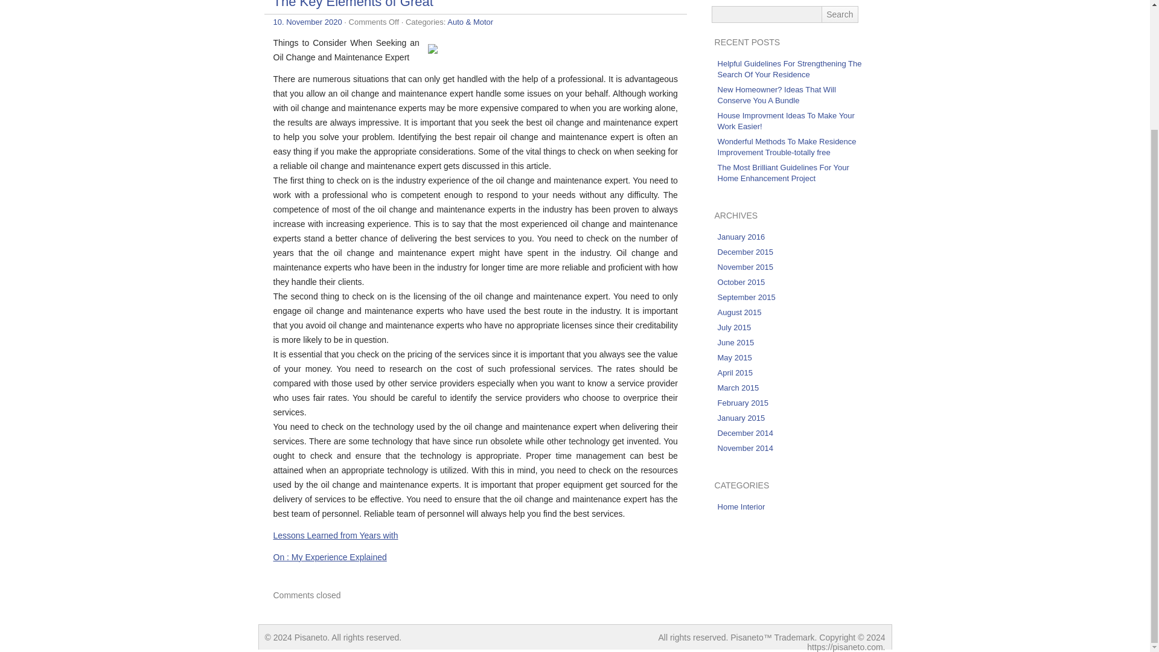 This screenshot has height=652, width=1159. I want to click on July 2015, so click(734, 327).